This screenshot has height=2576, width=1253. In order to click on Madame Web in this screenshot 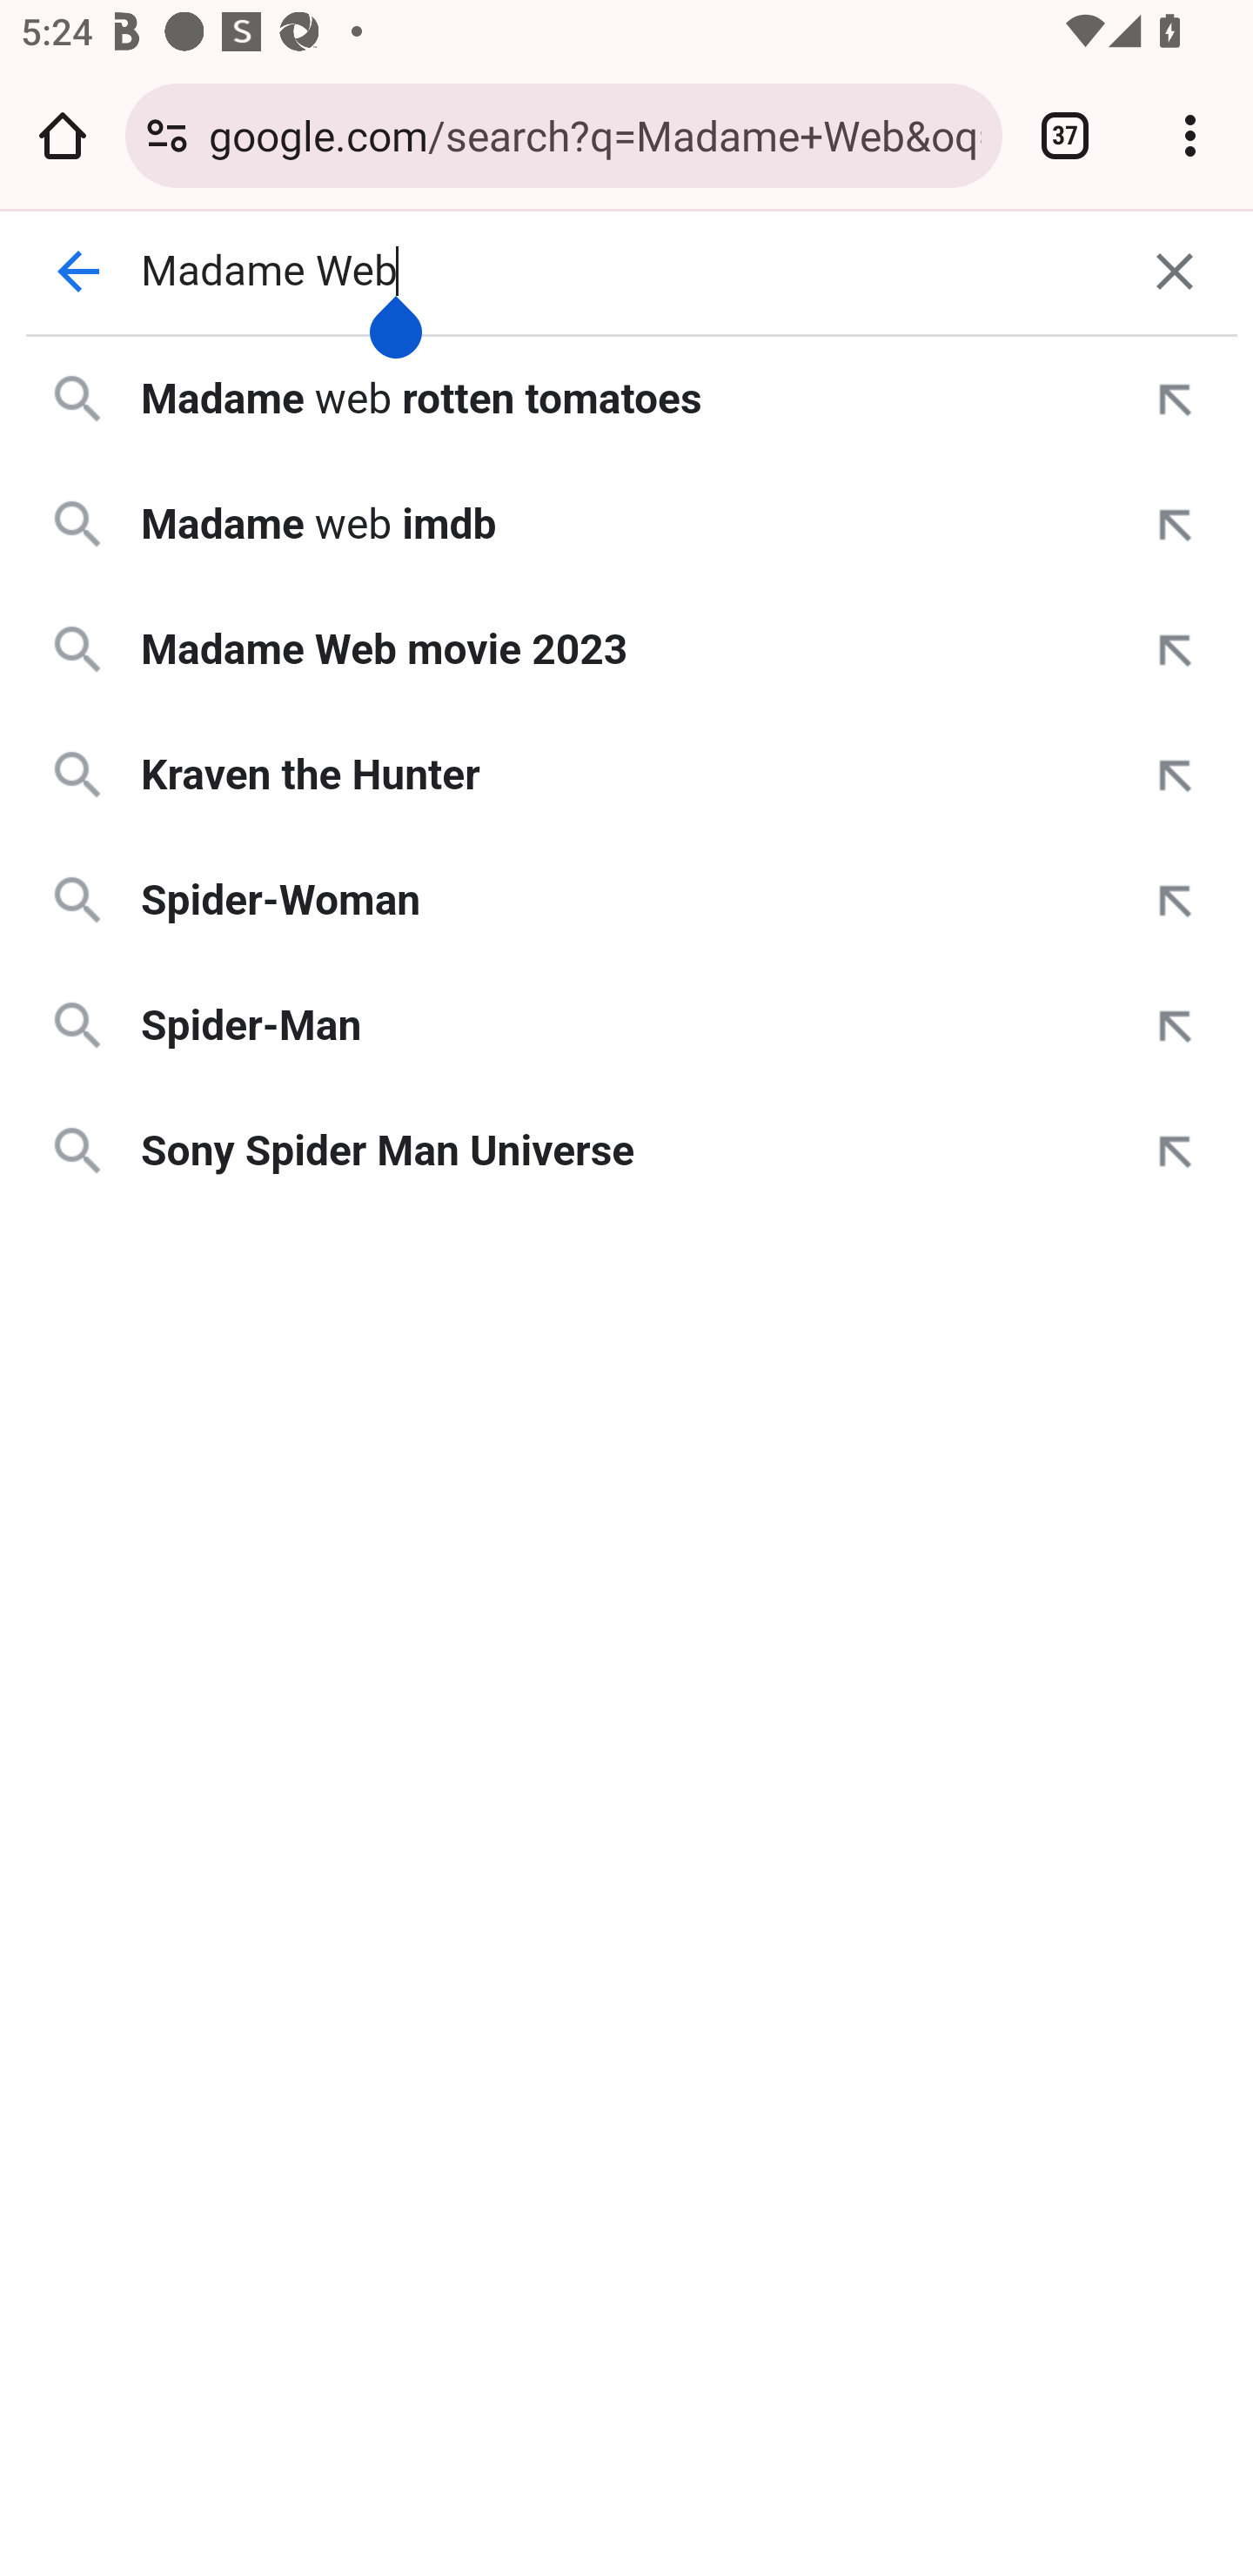, I will do `click(626, 272)`.